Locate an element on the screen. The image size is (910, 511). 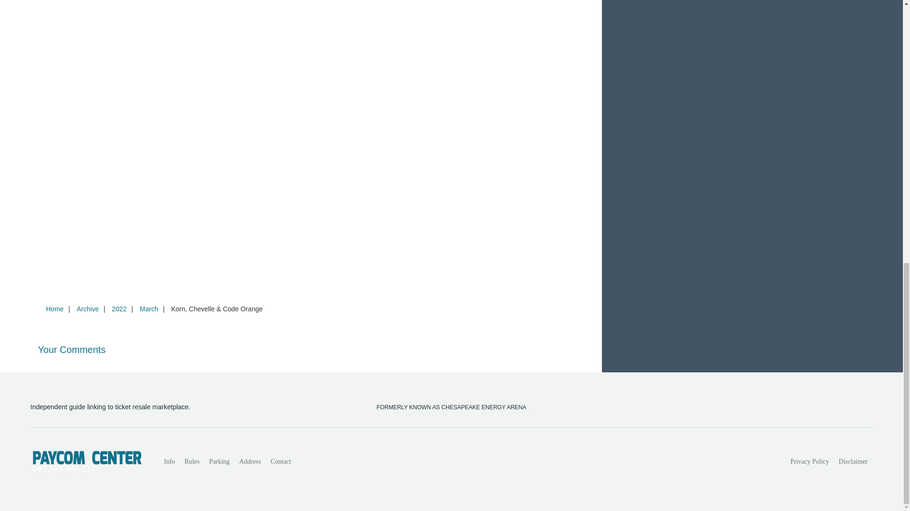
Archive is located at coordinates (87, 308).